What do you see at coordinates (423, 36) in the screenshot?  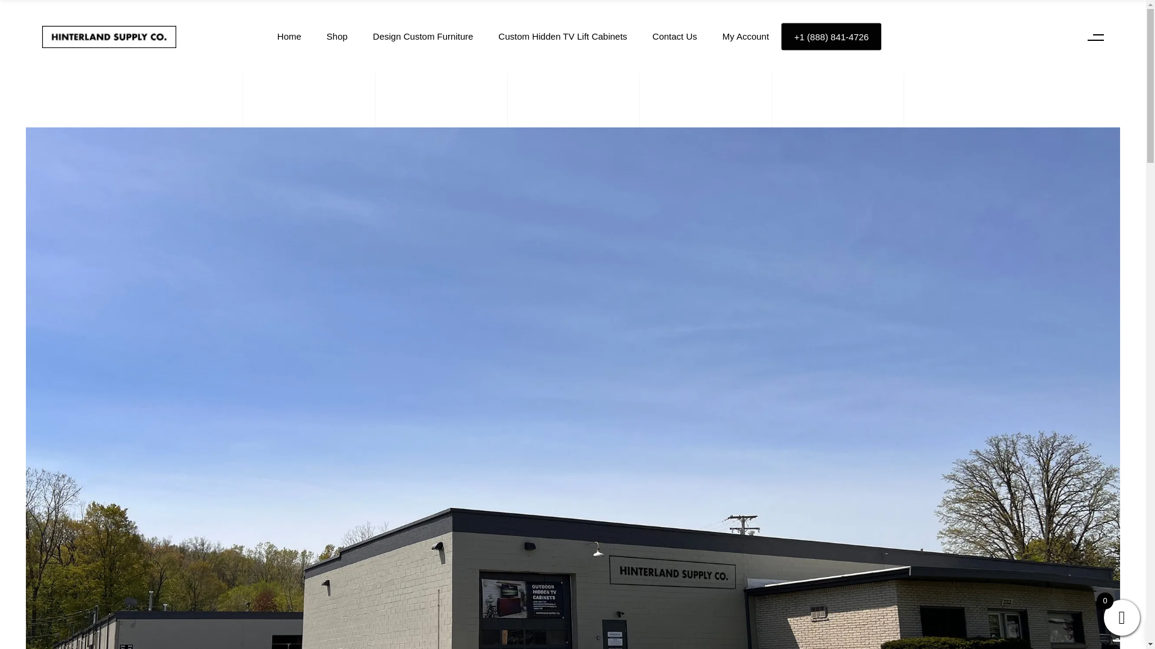 I see `Design Custom Furniture` at bounding box center [423, 36].